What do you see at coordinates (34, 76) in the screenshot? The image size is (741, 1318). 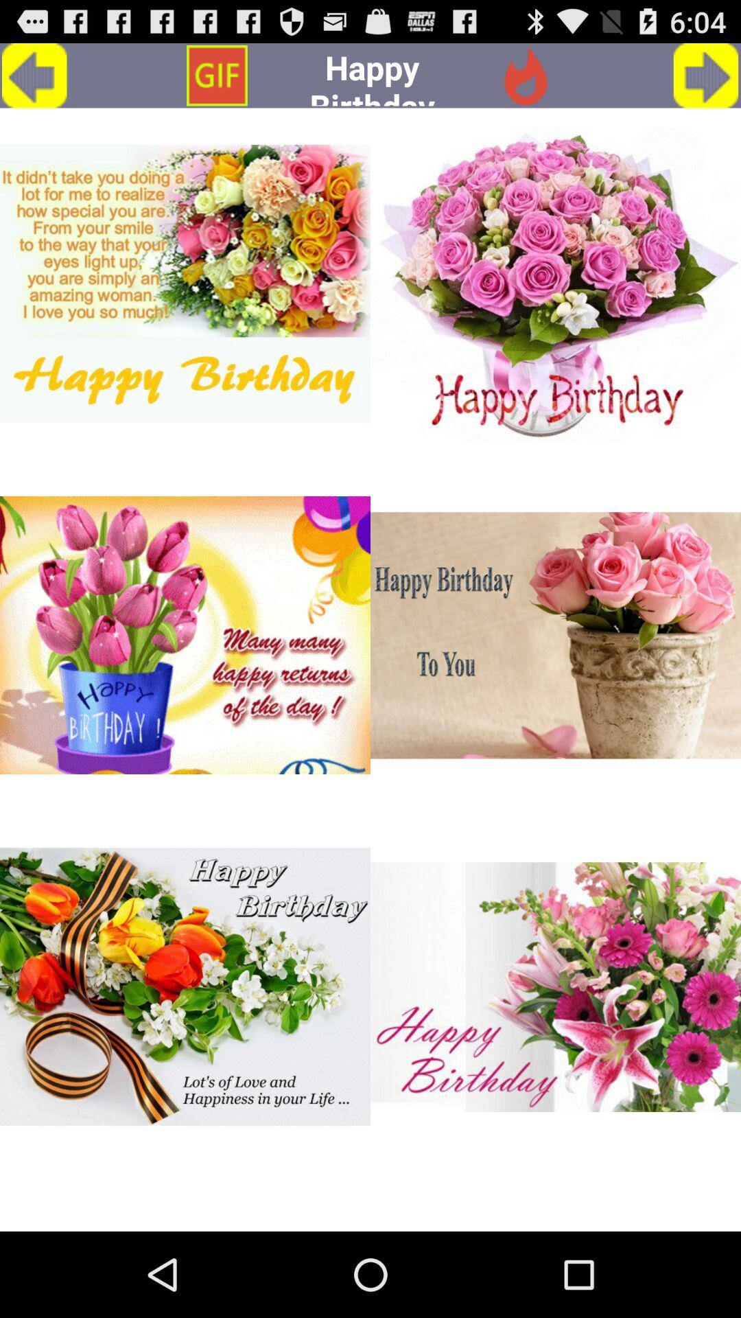 I see `go to previous` at bounding box center [34, 76].